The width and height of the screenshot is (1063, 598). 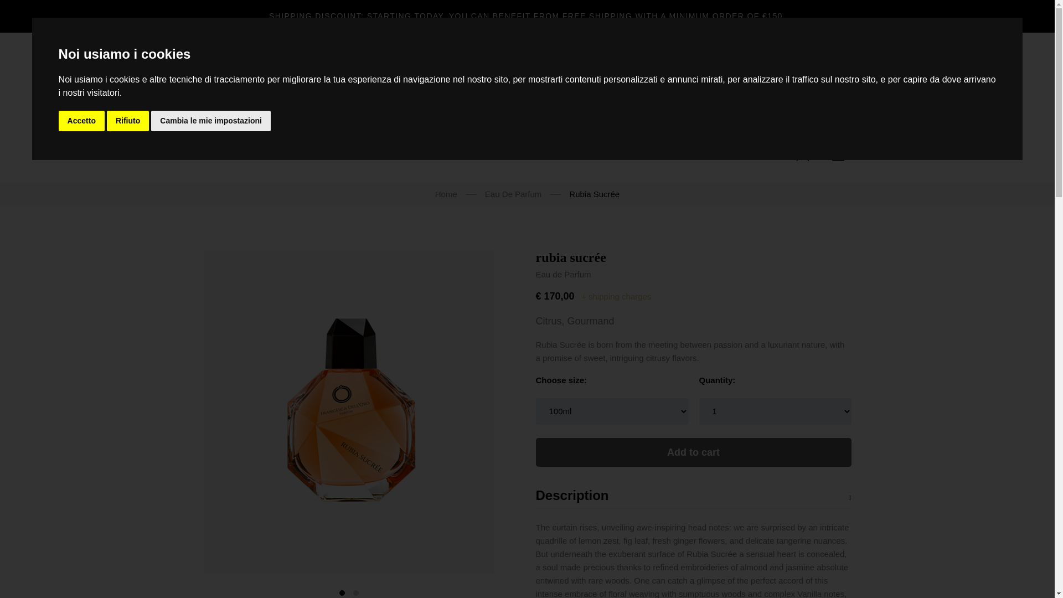 I want to click on Discovery Set, so click(x=337, y=154).